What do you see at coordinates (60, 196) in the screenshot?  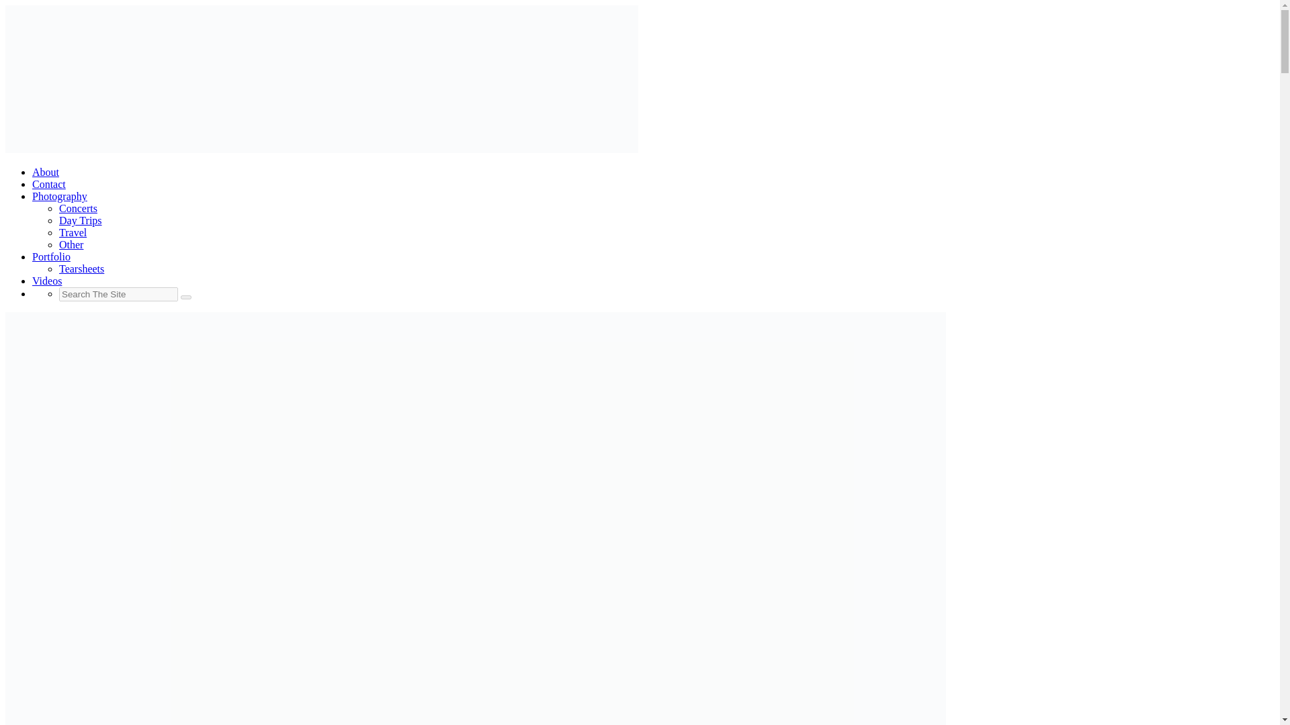 I see `Photography` at bounding box center [60, 196].